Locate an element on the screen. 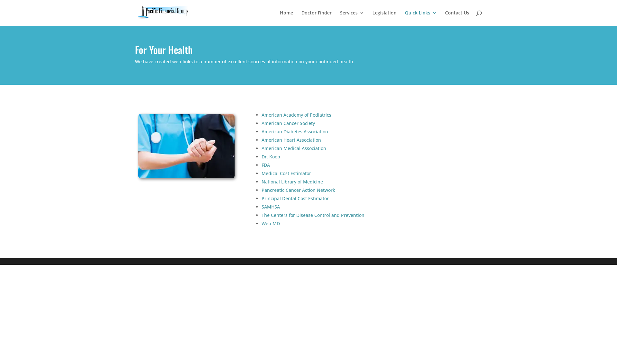  American Cancer Society is located at coordinates (288, 123).